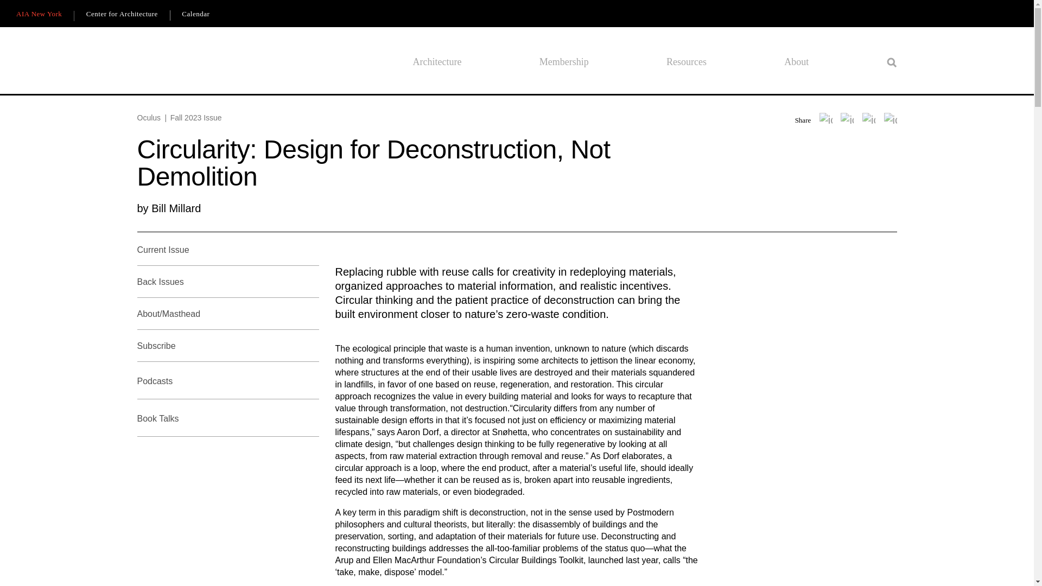  I want to click on Resources, so click(686, 62).